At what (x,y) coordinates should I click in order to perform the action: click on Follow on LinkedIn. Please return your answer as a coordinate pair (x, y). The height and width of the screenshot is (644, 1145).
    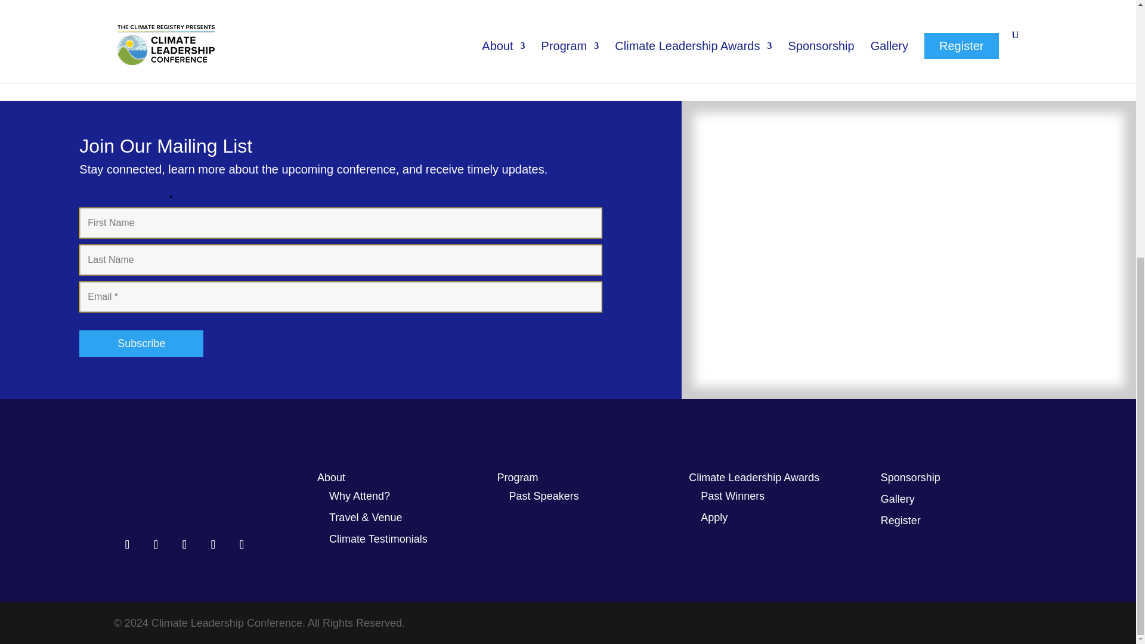
    Looking at the image, I should click on (155, 544).